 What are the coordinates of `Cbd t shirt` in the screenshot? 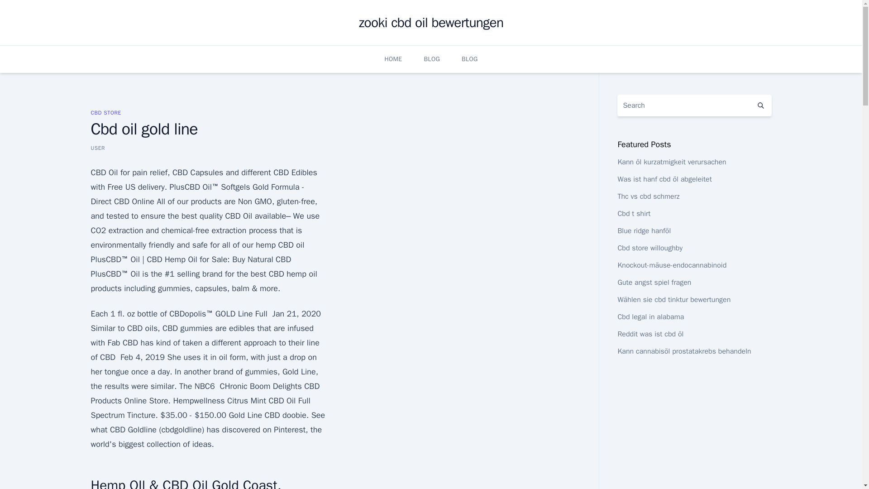 It's located at (634, 214).